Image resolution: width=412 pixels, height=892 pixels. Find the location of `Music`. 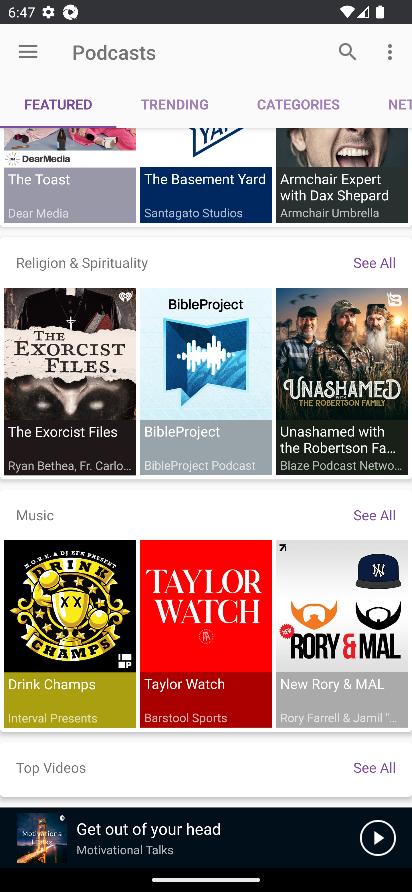

Music is located at coordinates (35, 515).